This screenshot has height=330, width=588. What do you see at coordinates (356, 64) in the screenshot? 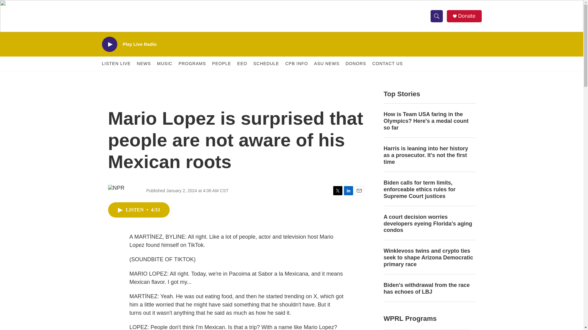
I see `DONORS` at bounding box center [356, 64].